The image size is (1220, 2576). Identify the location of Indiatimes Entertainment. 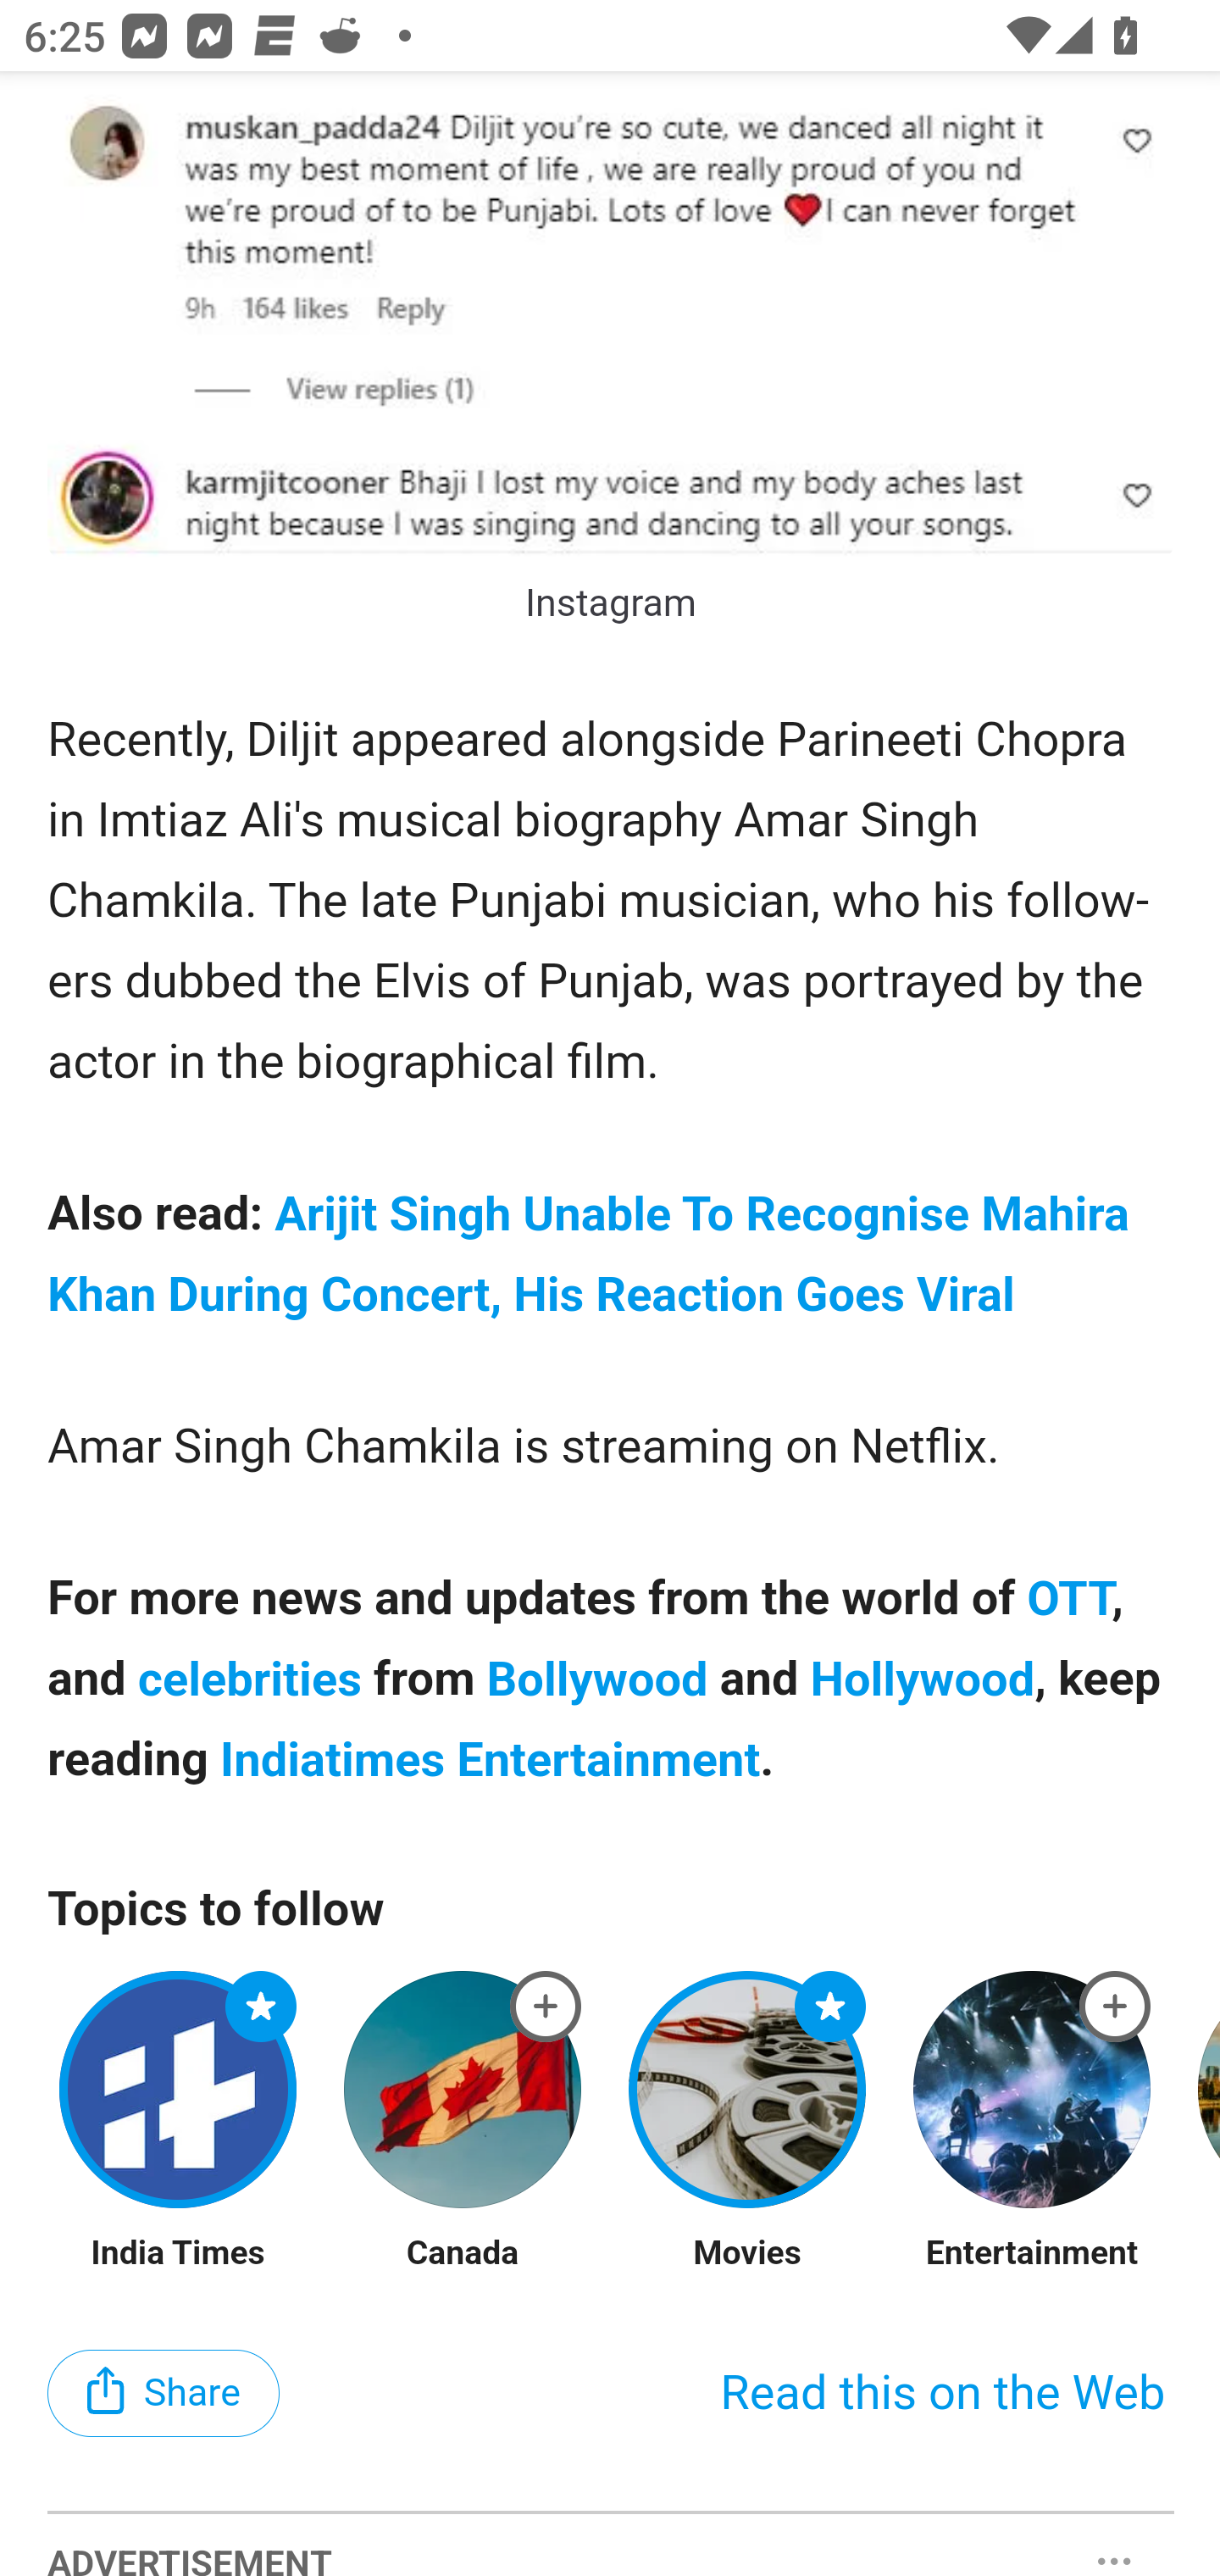
(490, 1761).